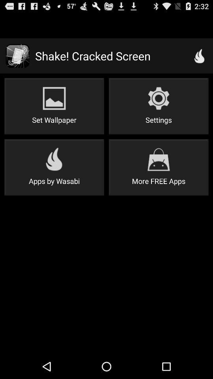 The width and height of the screenshot is (213, 379). What do you see at coordinates (159, 167) in the screenshot?
I see `open more free apps on the right` at bounding box center [159, 167].